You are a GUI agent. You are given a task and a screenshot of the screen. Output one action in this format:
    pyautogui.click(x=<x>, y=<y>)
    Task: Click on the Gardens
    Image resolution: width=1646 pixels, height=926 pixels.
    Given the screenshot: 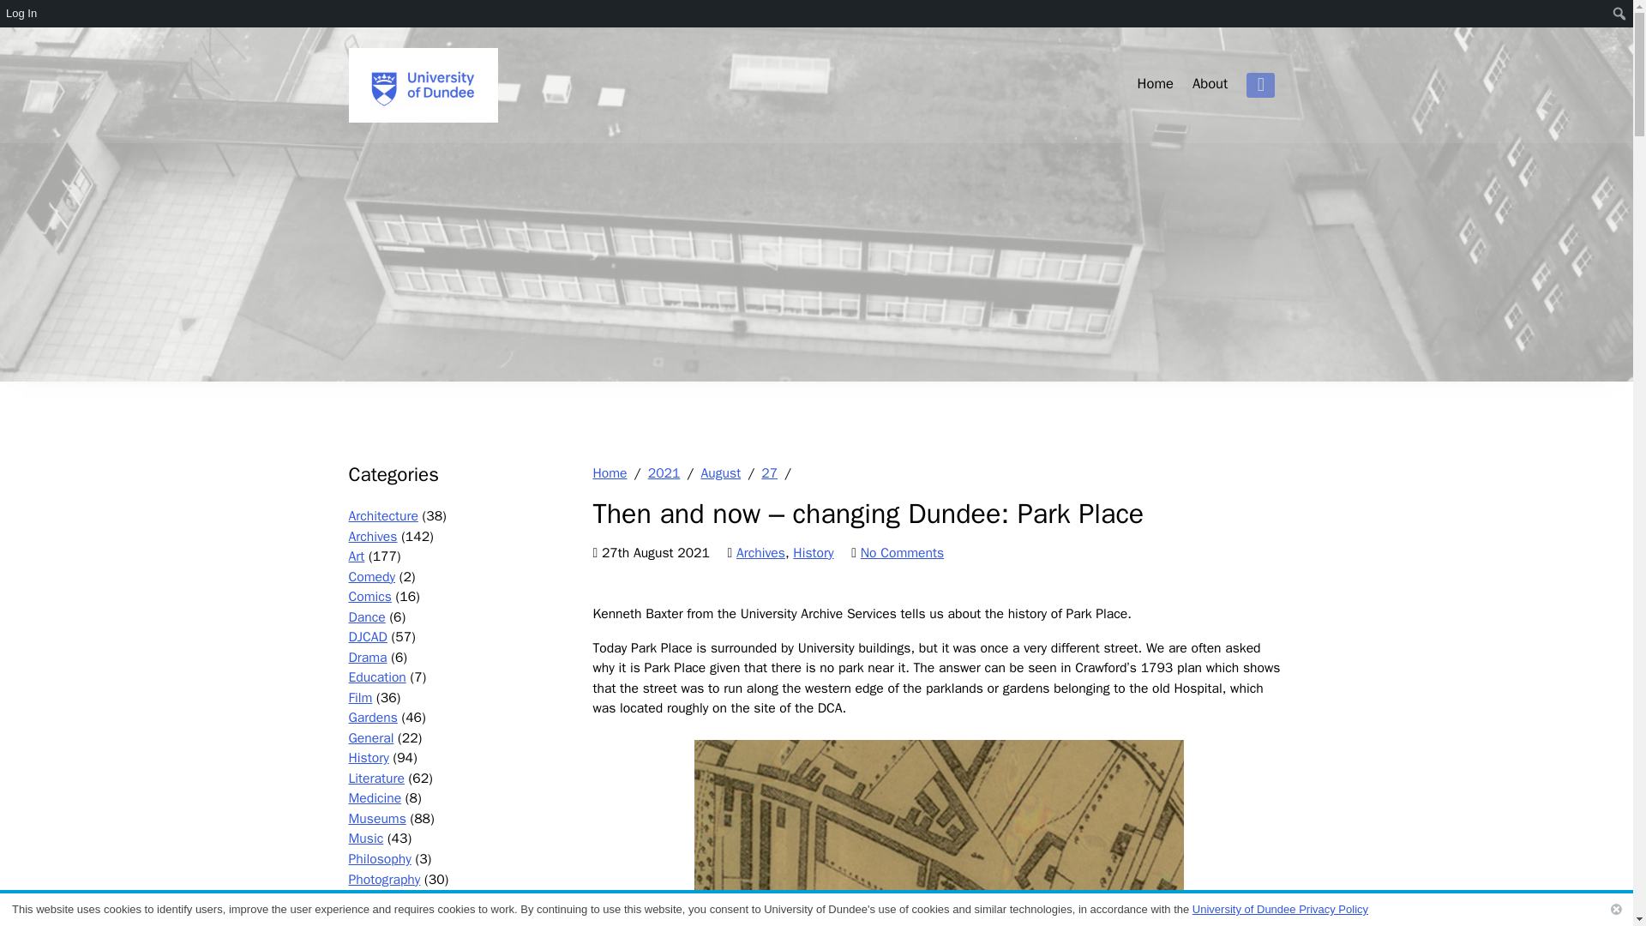 What is the action you would take?
    pyautogui.click(x=372, y=717)
    